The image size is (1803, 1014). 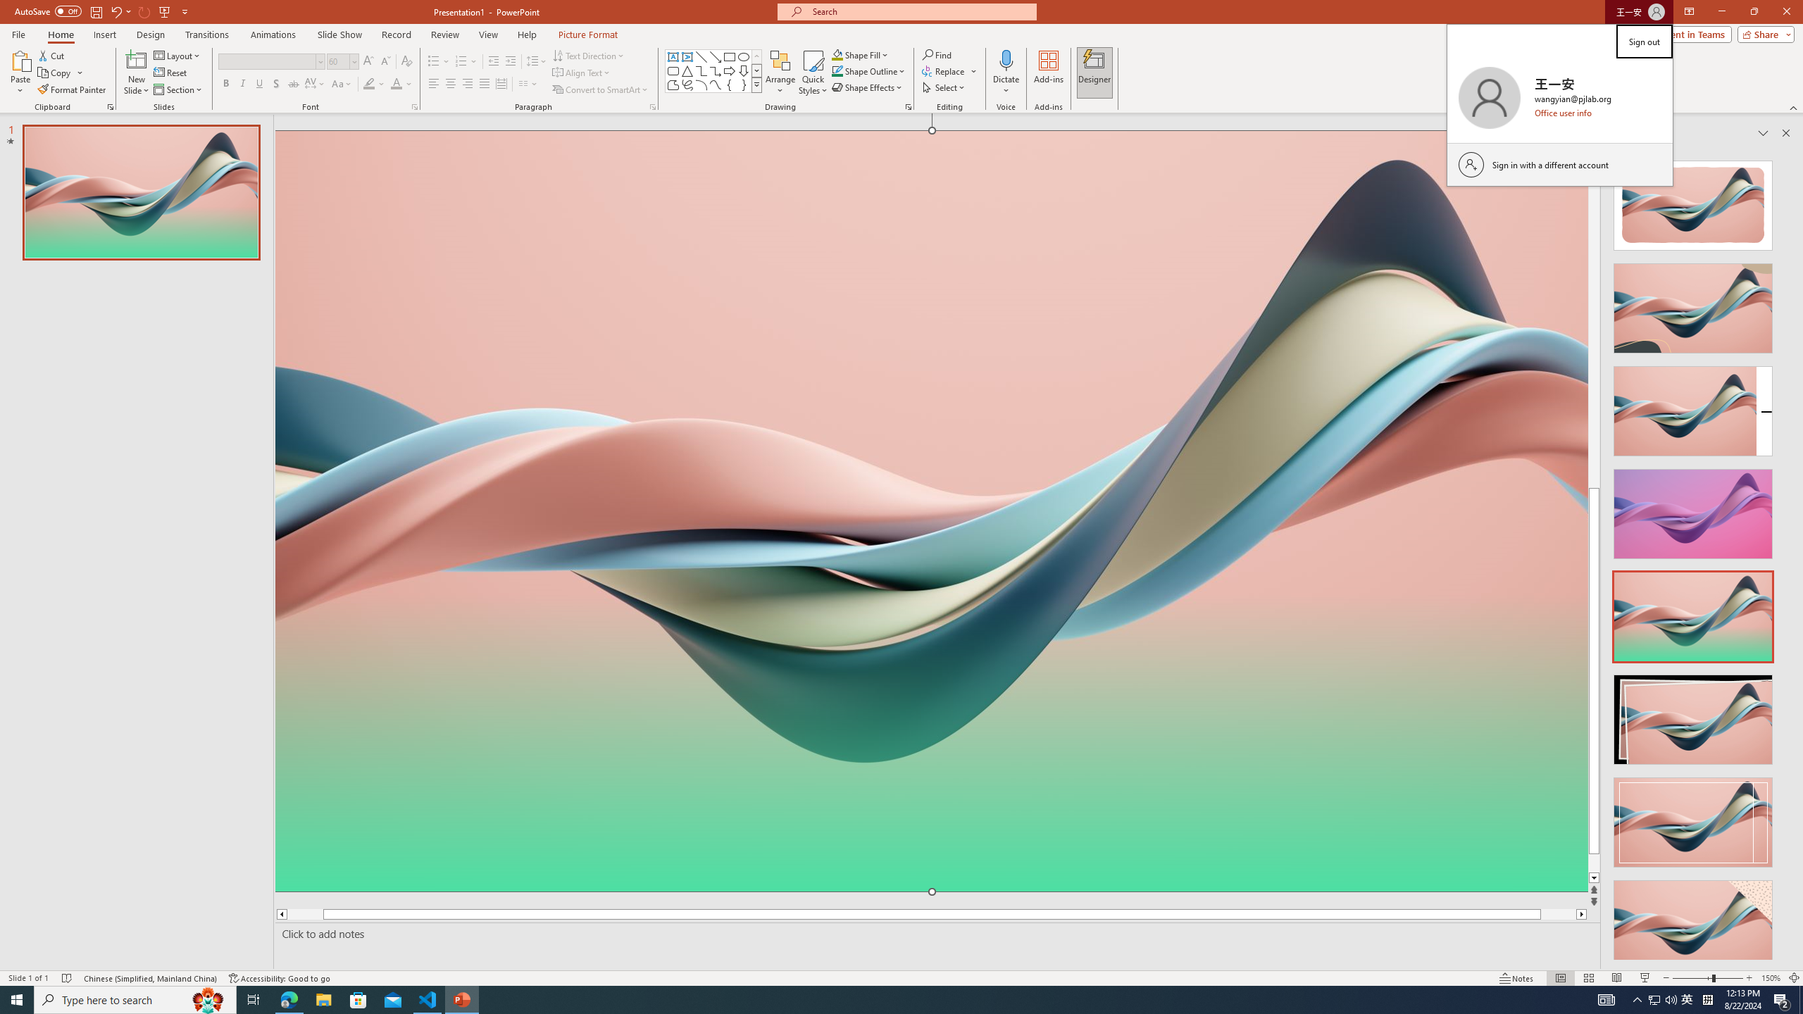 What do you see at coordinates (589, 35) in the screenshot?
I see `Picture Format` at bounding box center [589, 35].